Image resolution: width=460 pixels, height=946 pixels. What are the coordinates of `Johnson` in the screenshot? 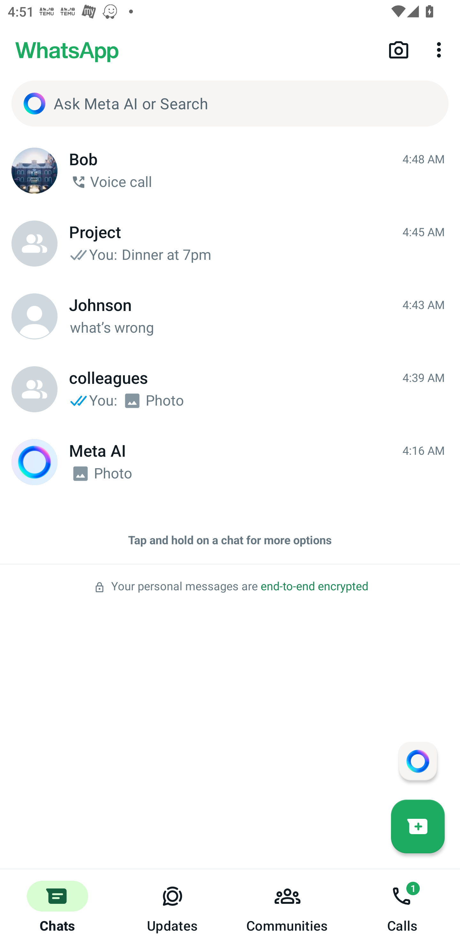 It's located at (34, 316).